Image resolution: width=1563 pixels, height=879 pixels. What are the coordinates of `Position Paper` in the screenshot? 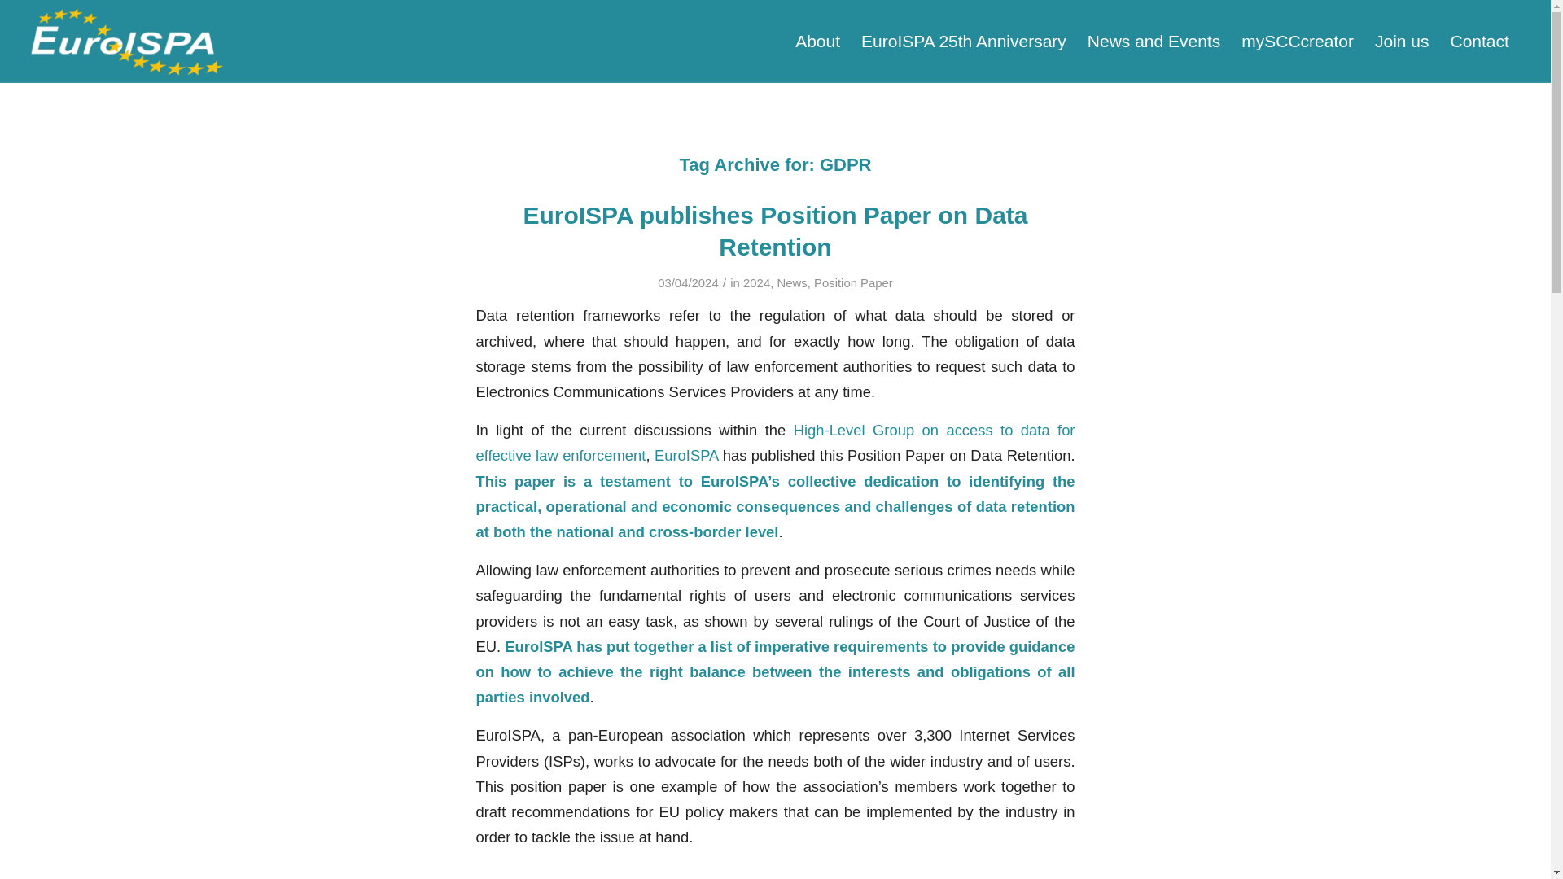 It's located at (853, 283).